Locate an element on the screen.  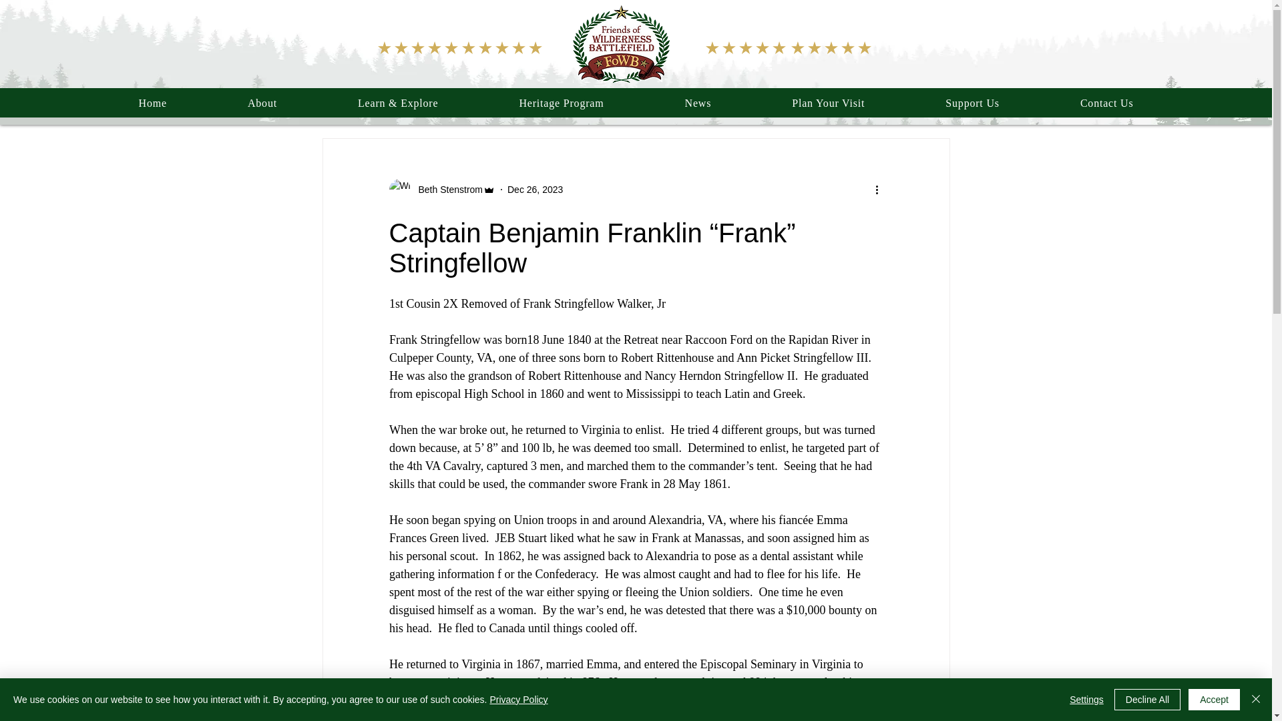
Contact Us is located at coordinates (1106, 103).